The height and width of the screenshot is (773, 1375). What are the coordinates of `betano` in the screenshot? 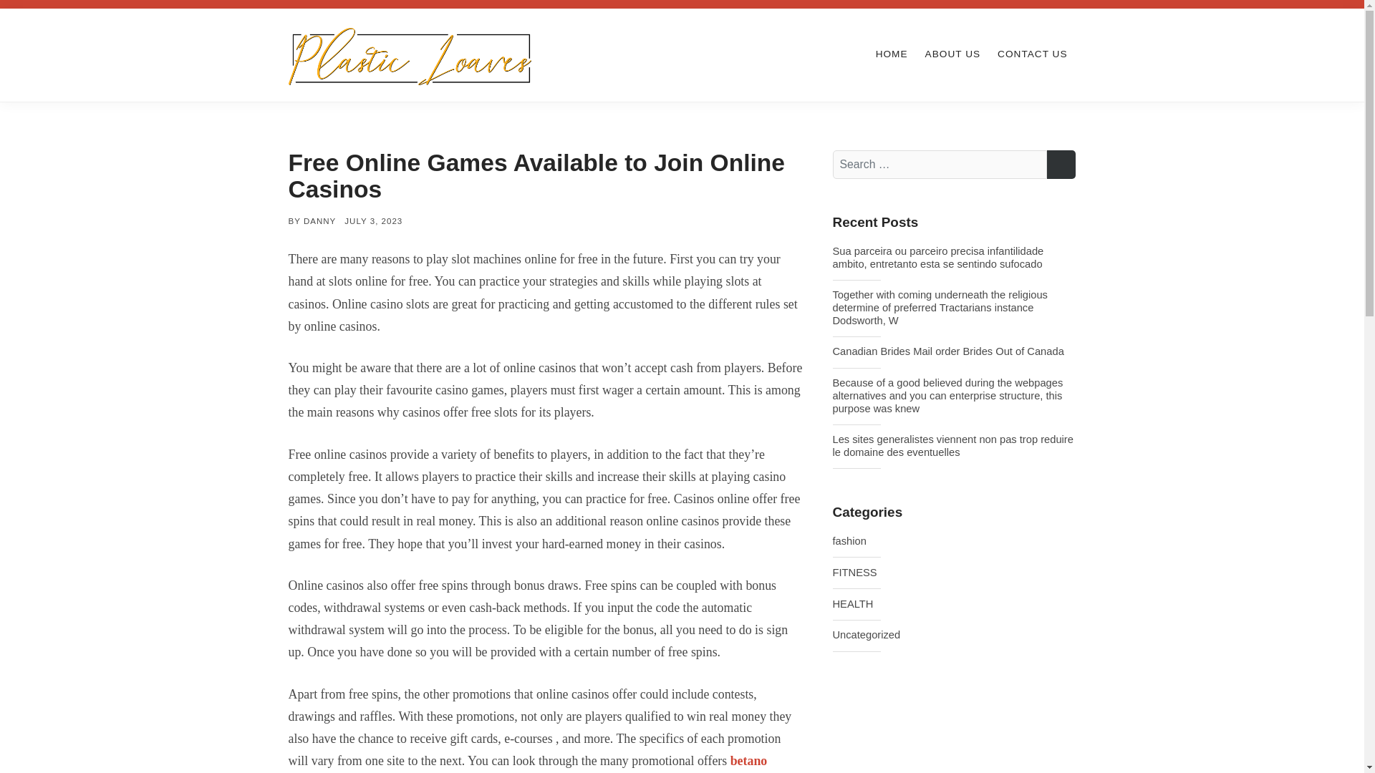 It's located at (748, 761).